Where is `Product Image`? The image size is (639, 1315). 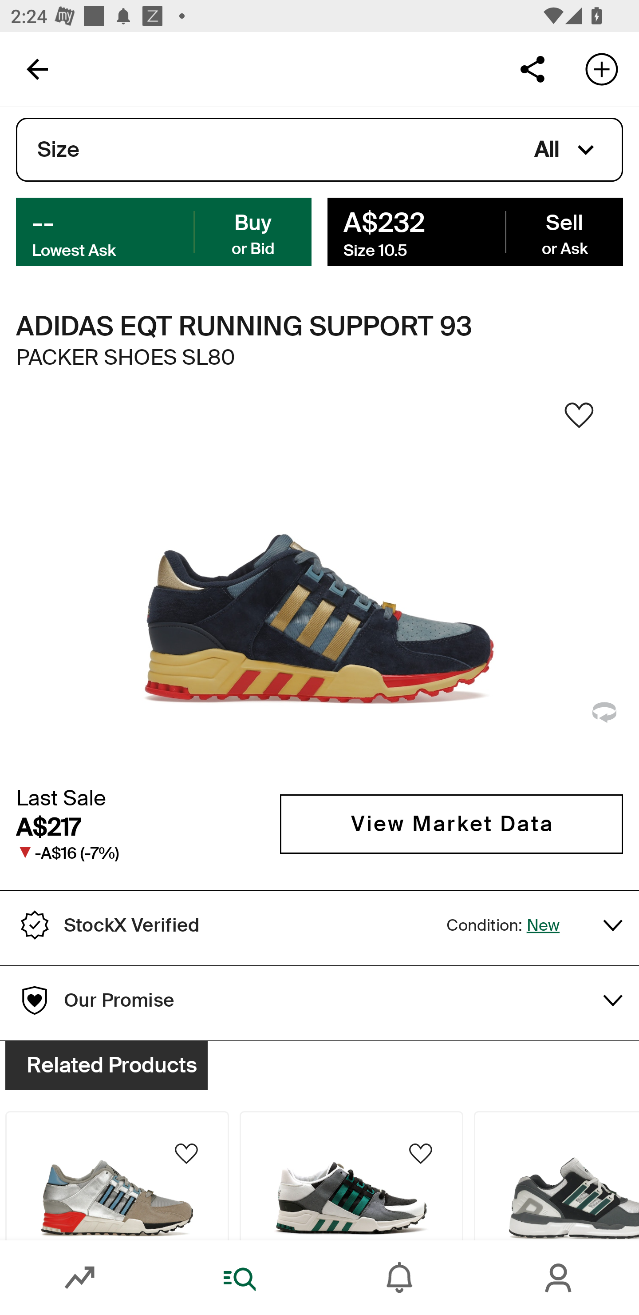 Product Image is located at coordinates (117, 1176).